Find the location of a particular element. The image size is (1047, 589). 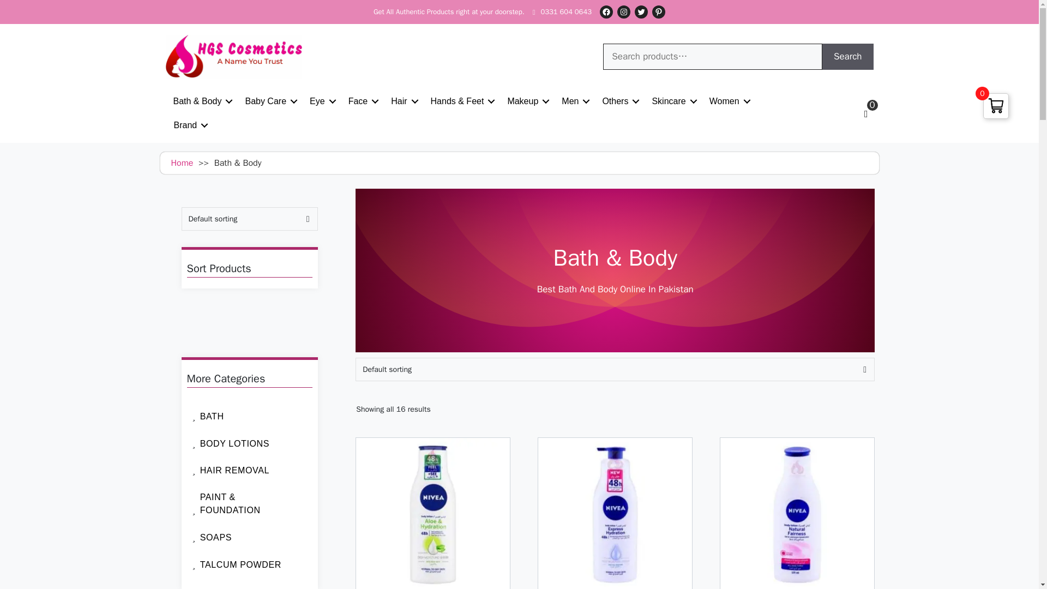

Baby Care is located at coordinates (269, 101).